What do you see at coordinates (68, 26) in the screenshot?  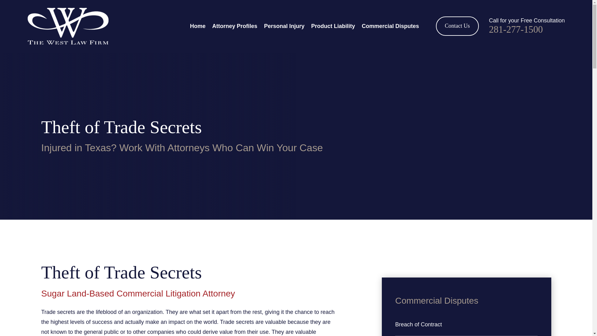 I see `Home` at bounding box center [68, 26].